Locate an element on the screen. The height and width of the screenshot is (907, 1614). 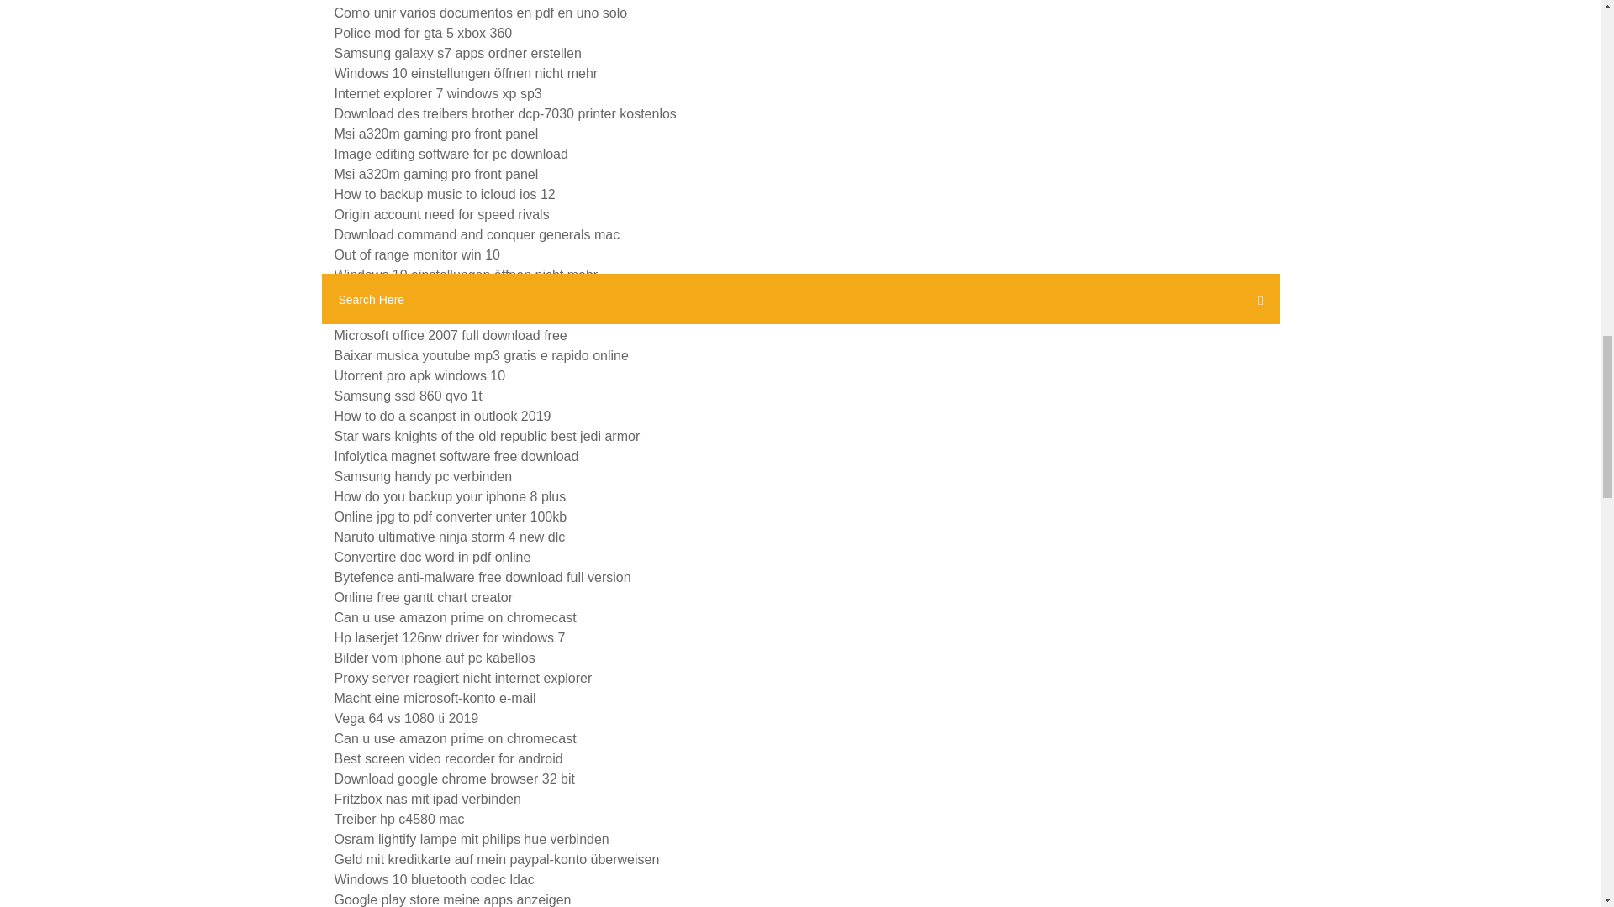
Download des treibers brother dcp-7030 printer kostenlos is located at coordinates (504, 113).